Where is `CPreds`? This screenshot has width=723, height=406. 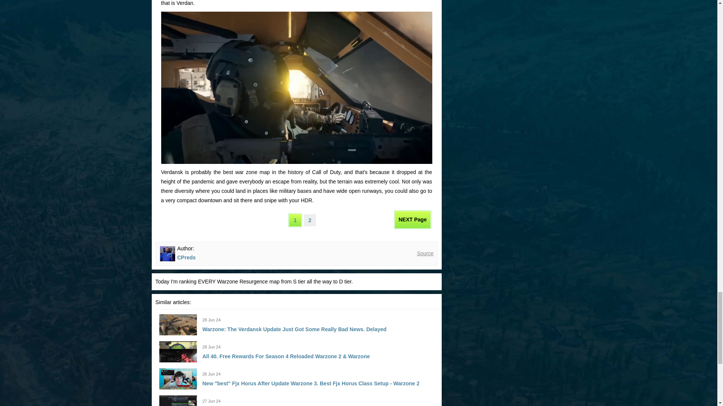 CPreds is located at coordinates (186, 258).